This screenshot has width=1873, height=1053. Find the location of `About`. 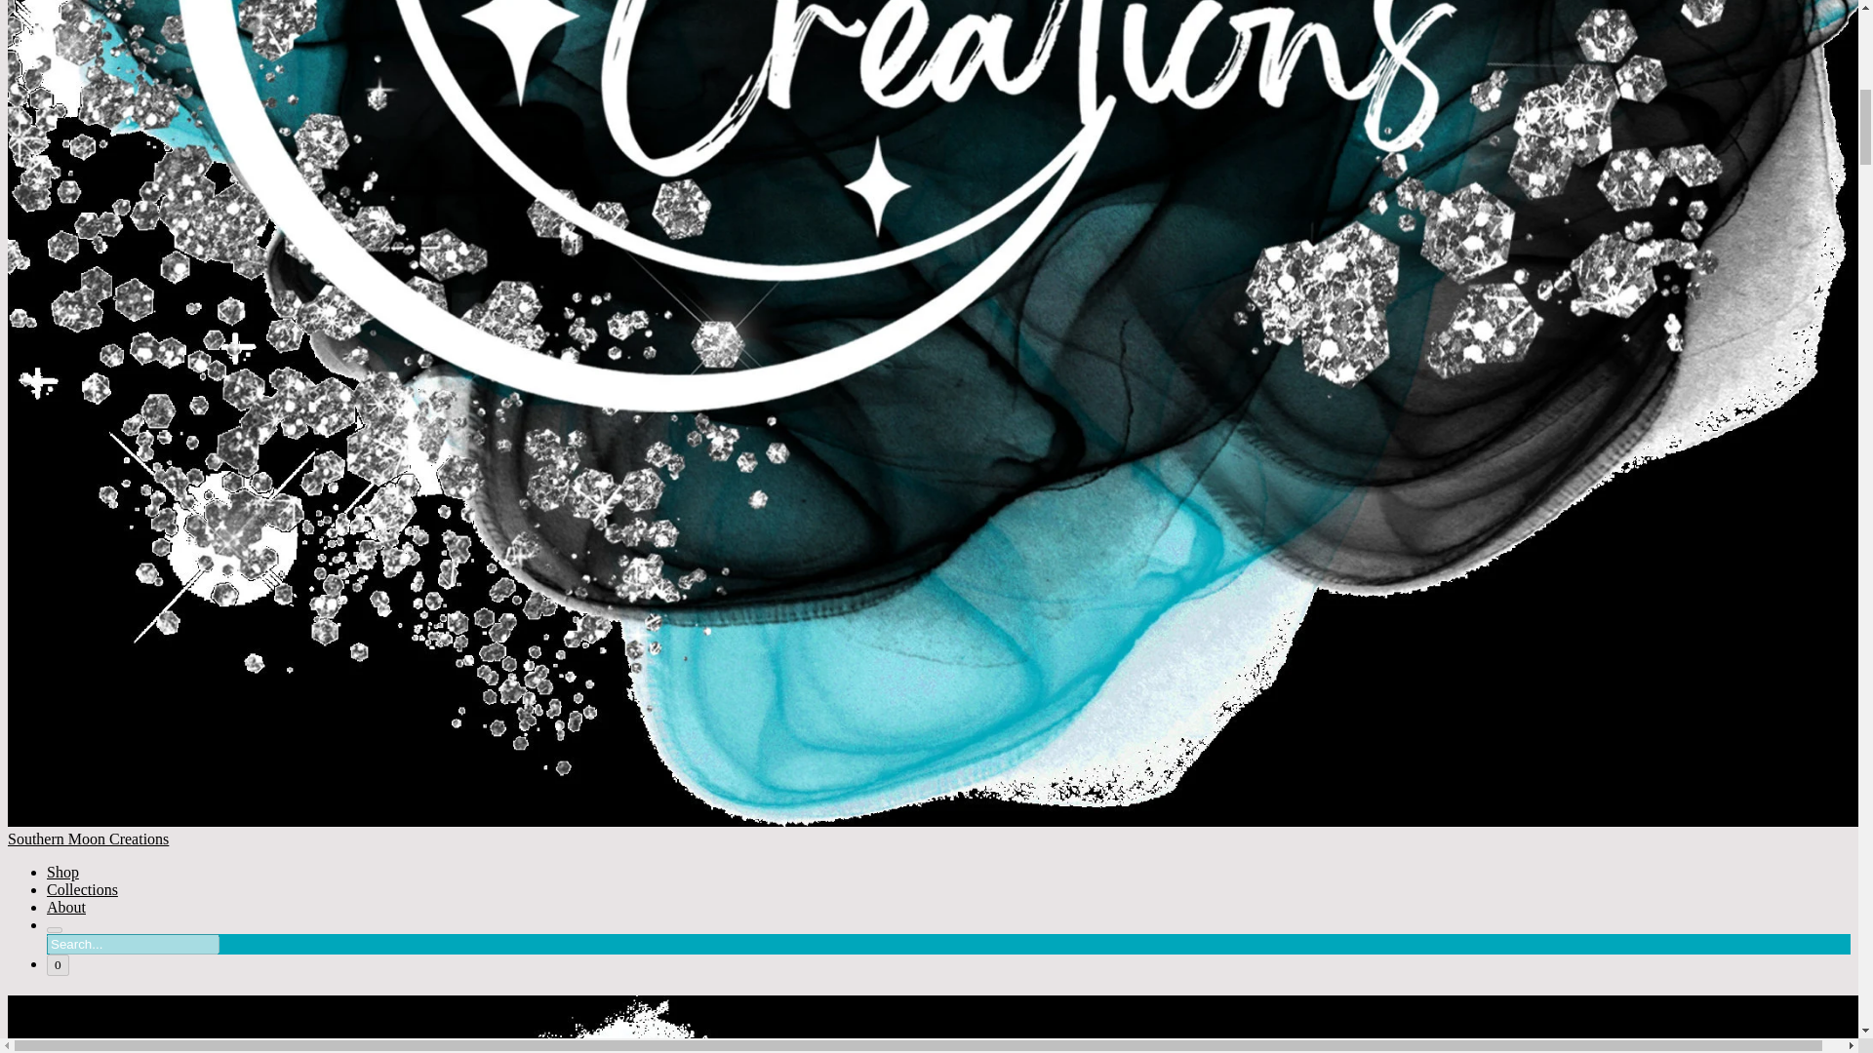

About is located at coordinates (66, 907).